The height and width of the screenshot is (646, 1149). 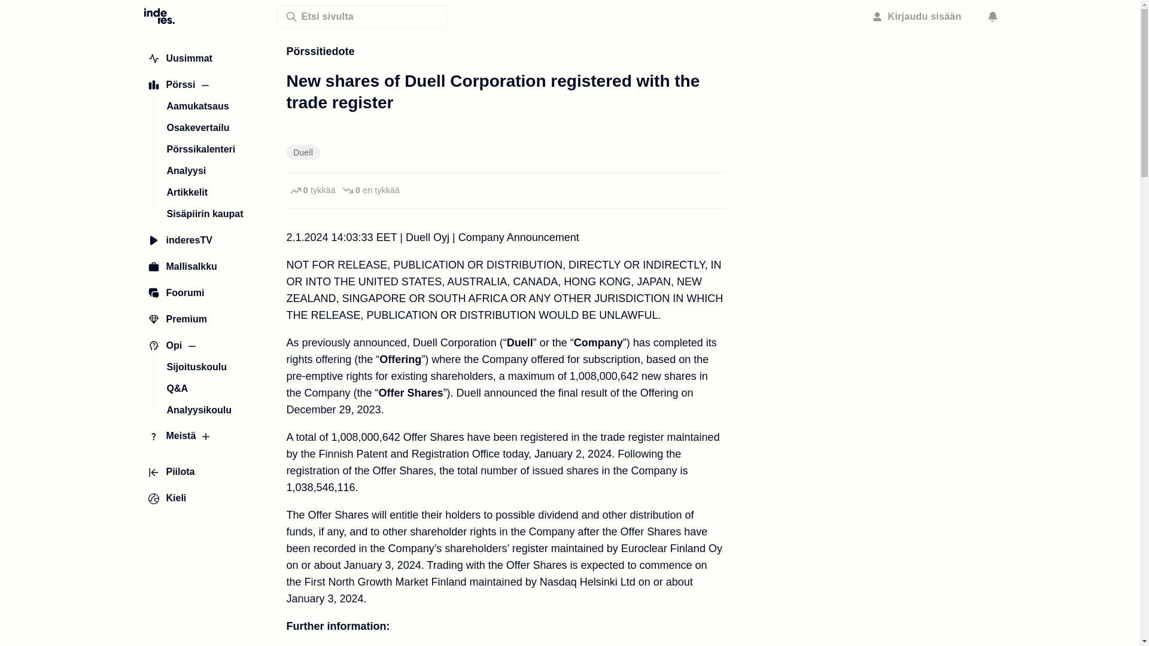 I want to click on Piilota, so click(x=171, y=473).